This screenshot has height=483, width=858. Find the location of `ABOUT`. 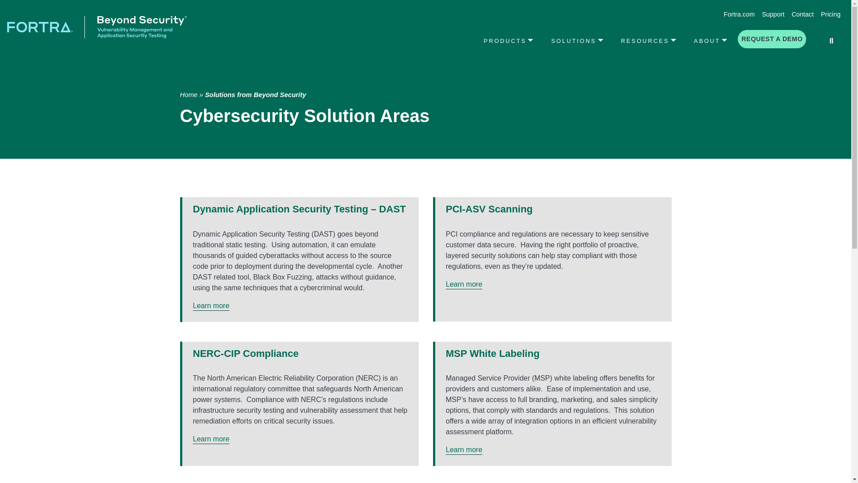

ABOUT is located at coordinates (711, 40).